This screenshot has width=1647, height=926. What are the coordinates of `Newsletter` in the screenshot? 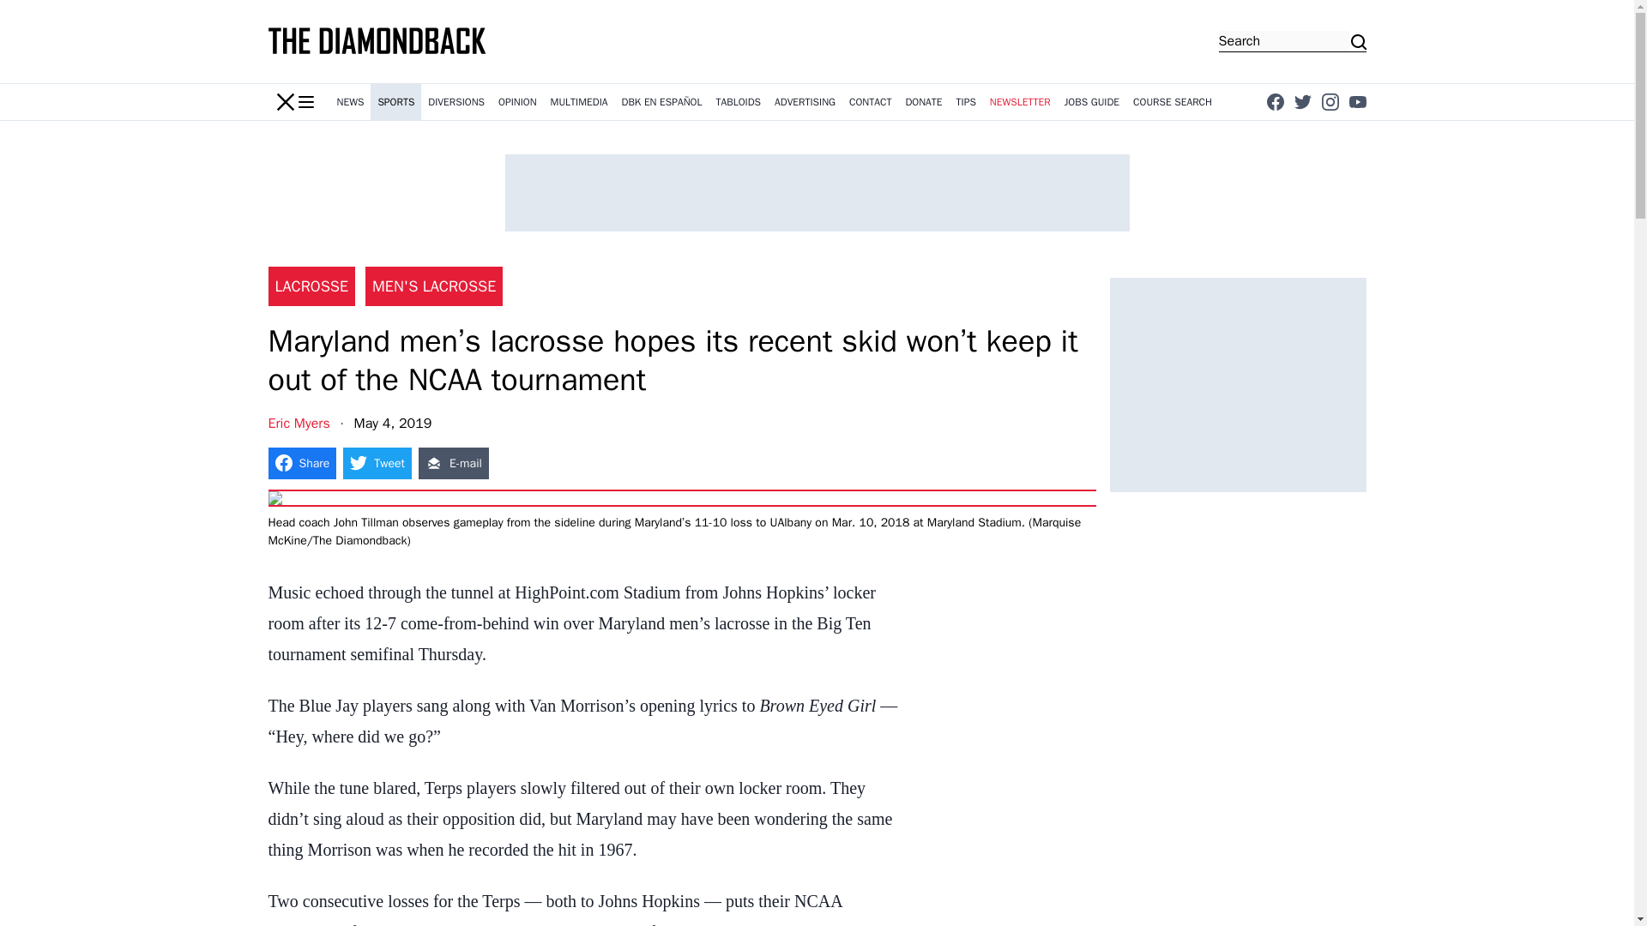 It's located at (1020, 102).